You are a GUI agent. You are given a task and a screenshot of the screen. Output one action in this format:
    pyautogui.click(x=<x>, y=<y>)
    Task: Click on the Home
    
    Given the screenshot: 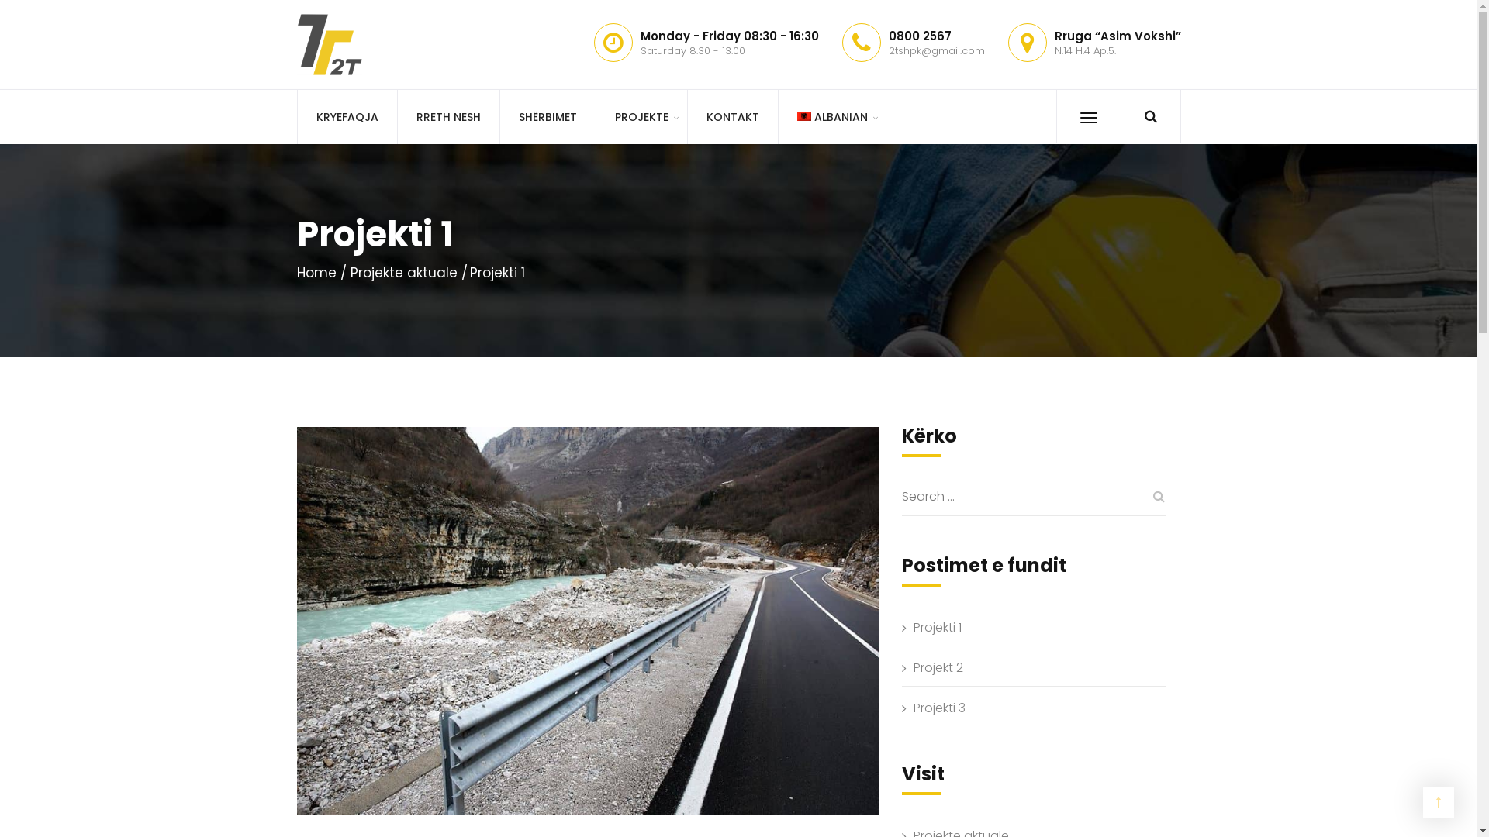 What is the action you would take?
    pyautogui.click(x=321, y=273)
    